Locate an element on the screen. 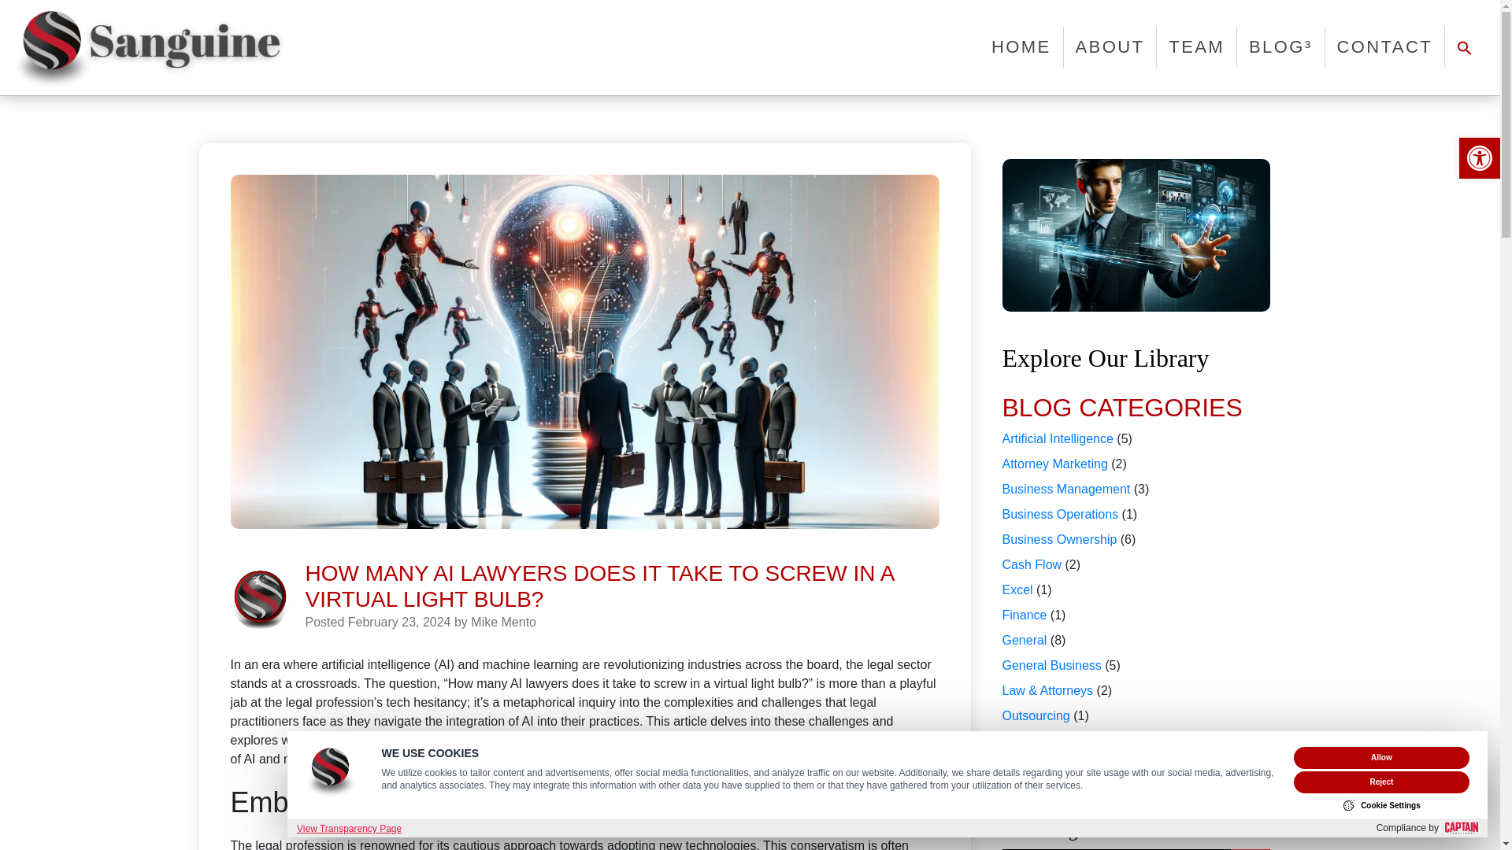  Business Management is located at coordinates (1065, 489).